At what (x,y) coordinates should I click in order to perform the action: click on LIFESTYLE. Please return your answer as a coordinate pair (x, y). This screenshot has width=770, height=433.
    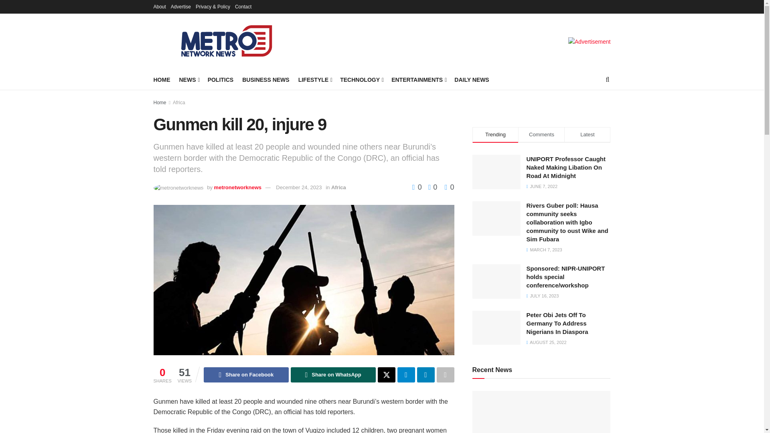
    Looking at the image, I should click on (315, 79).